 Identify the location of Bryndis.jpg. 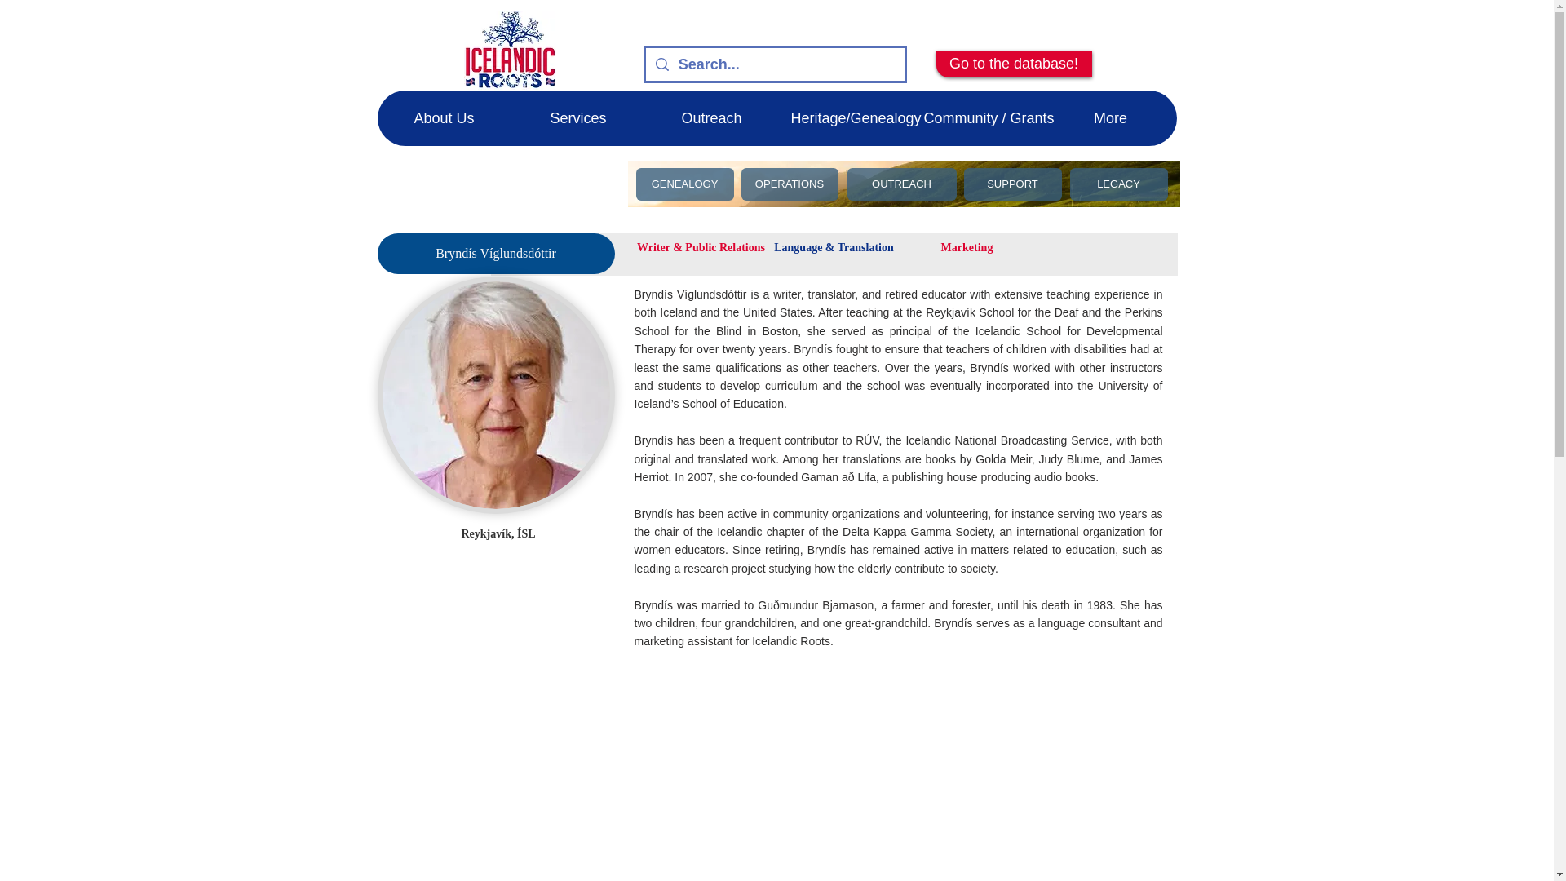
(495, 395).